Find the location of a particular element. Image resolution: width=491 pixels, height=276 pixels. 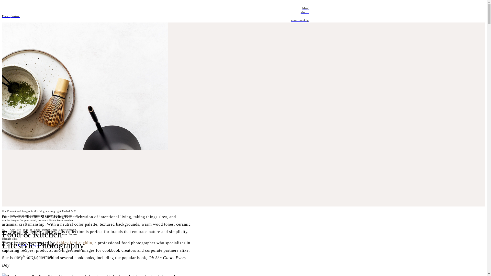

member login is located at coordinates (155, 24).